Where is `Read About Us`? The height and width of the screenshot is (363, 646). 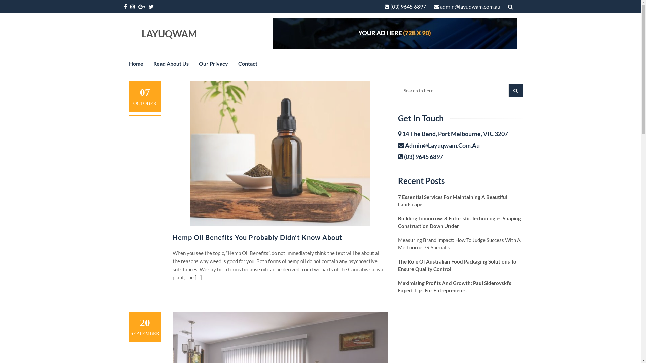
Read About Us is located at coordinates (171, 63).